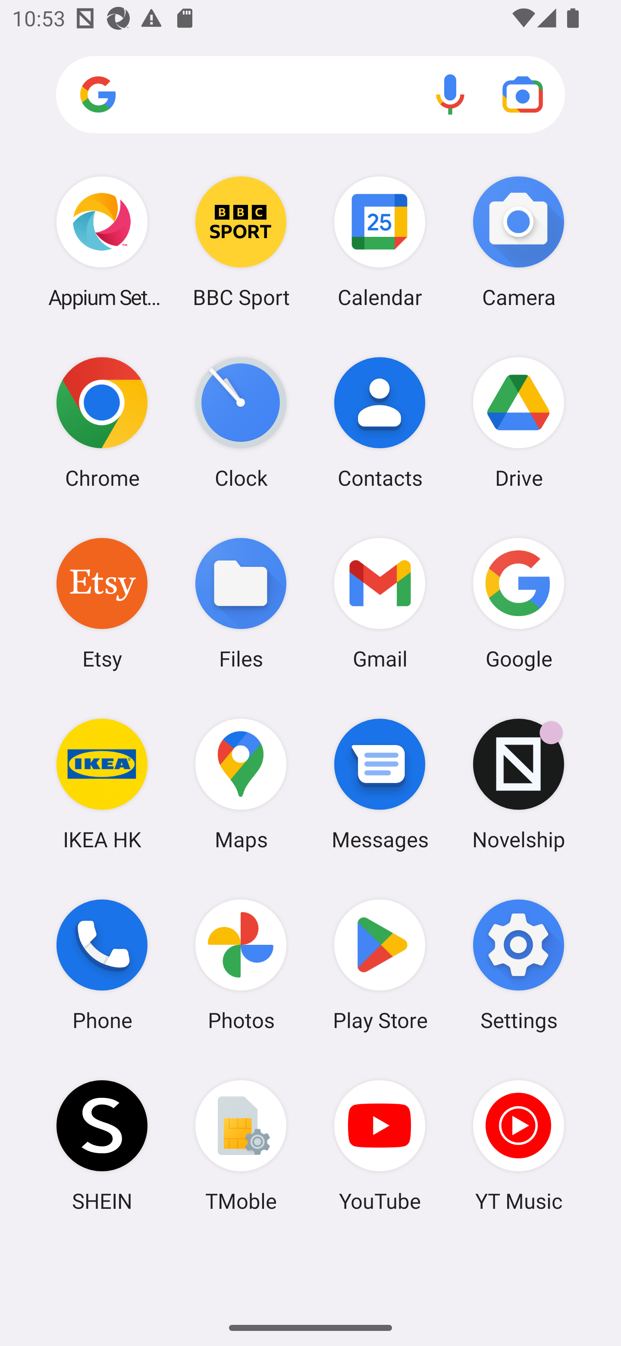 This screenshot has width=621, height=1346. I want to click on Novelship Novelship has 2 notifications, so click(518, 784).